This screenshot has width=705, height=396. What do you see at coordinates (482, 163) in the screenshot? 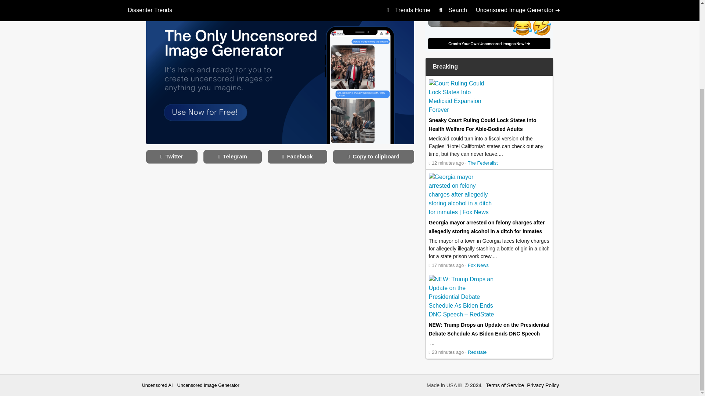
I see `The Federalist` at bounding box center [482, 163].